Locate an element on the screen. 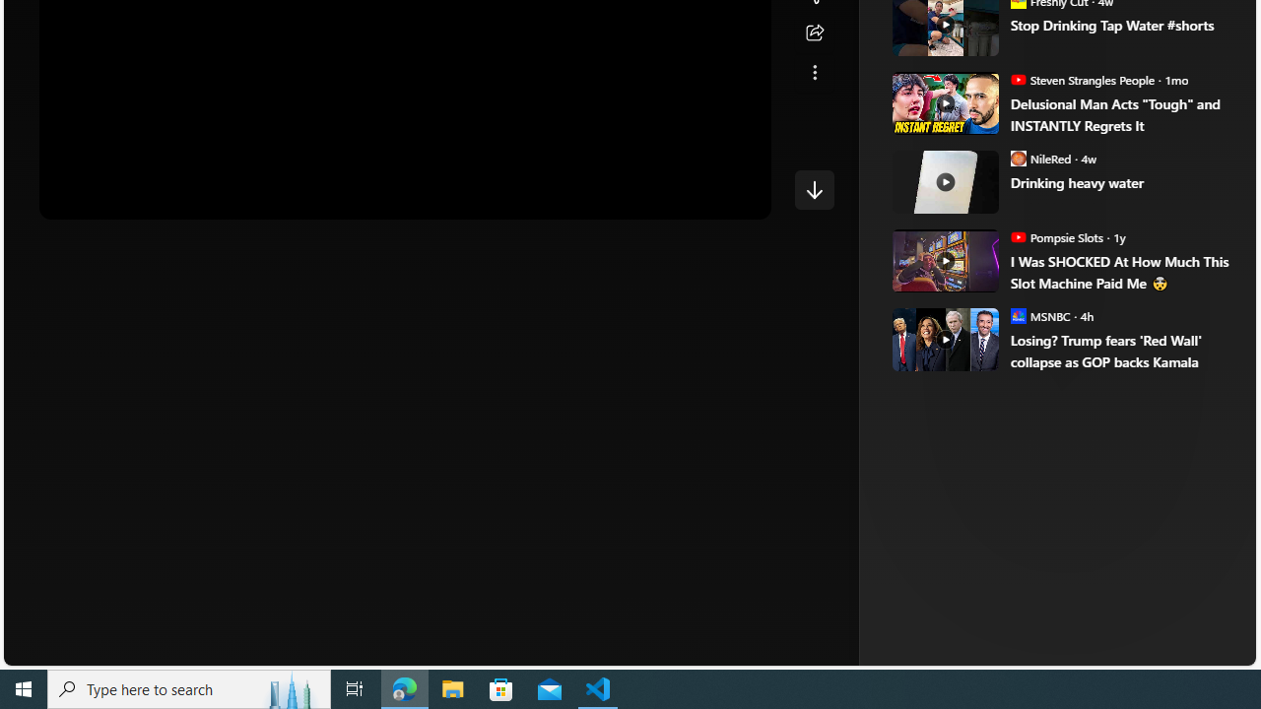 Image resolution: width=1261 pixels, height=709 pixels. Ad is located at coordinates (949, 333).